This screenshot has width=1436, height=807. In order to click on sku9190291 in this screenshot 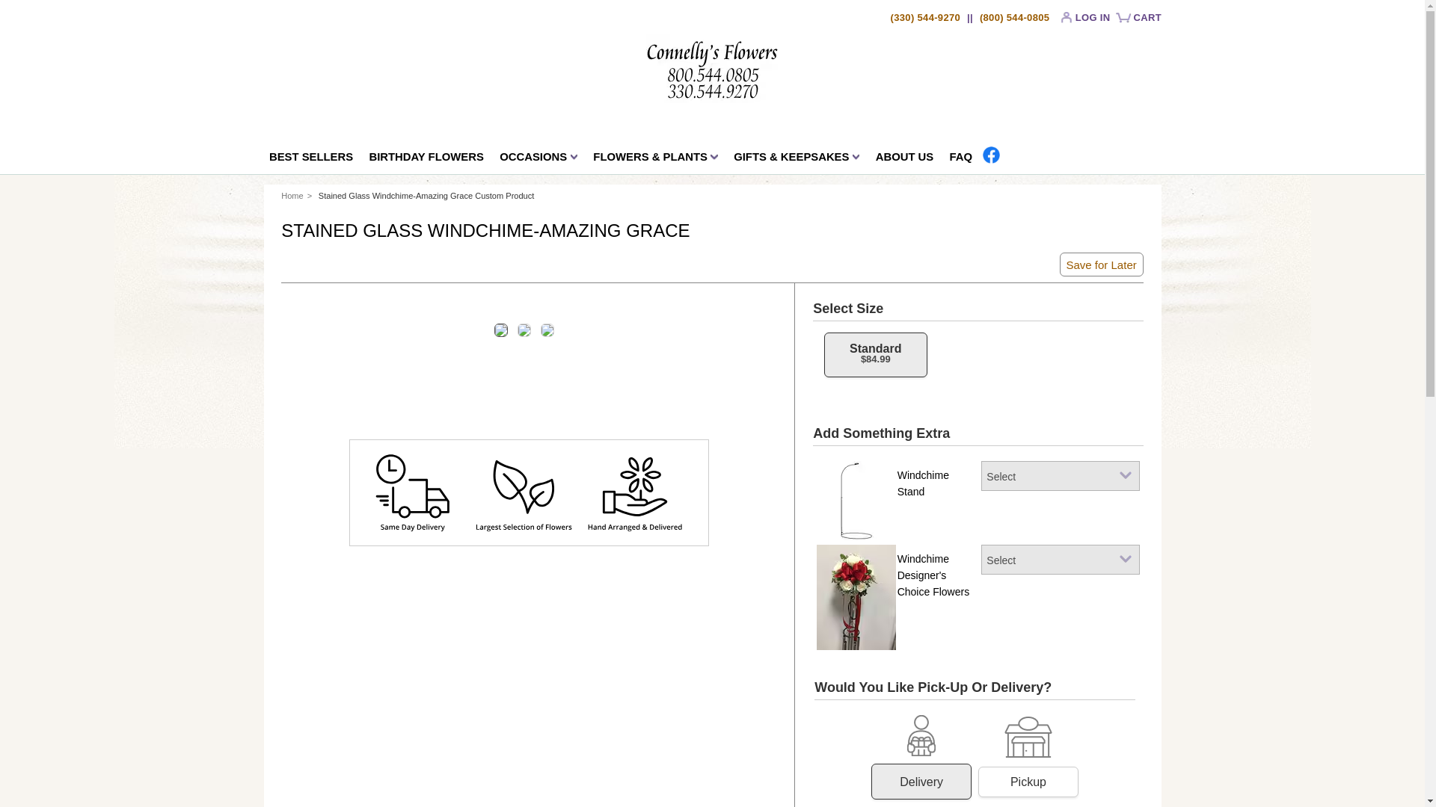, I will do `click(868, 359)`.